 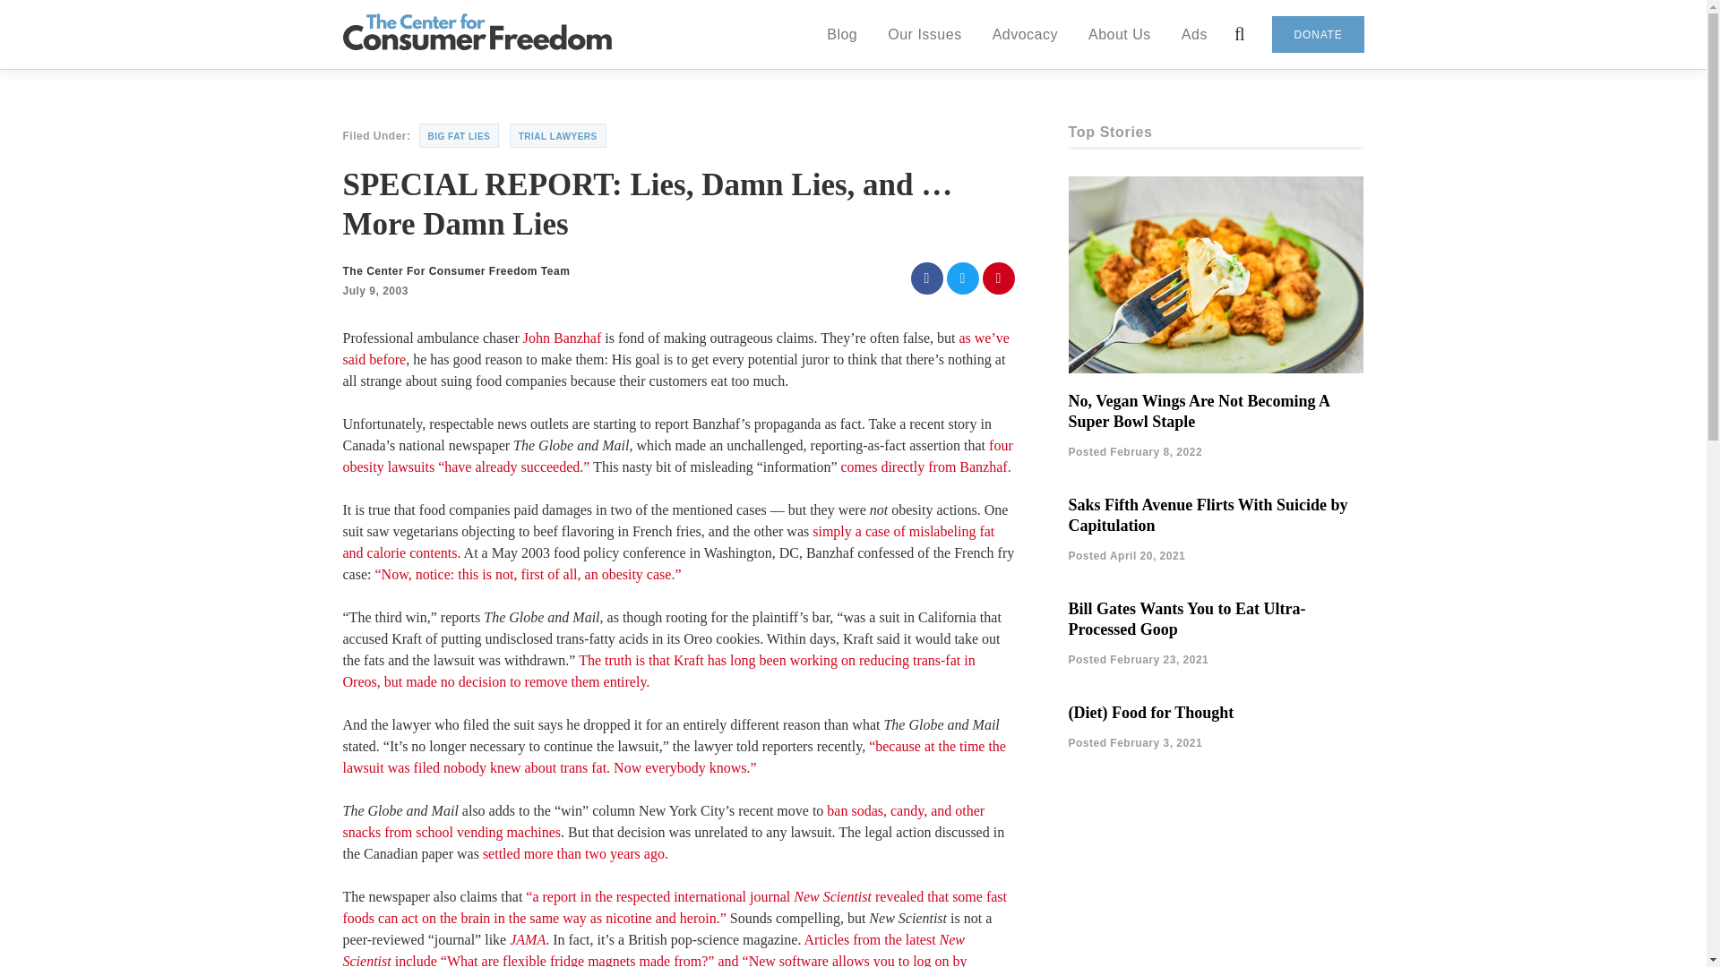 What do you see at coordinates (1318, 34) in the screenshot?
I see `DONATE` at bounding box center [1318, 34].